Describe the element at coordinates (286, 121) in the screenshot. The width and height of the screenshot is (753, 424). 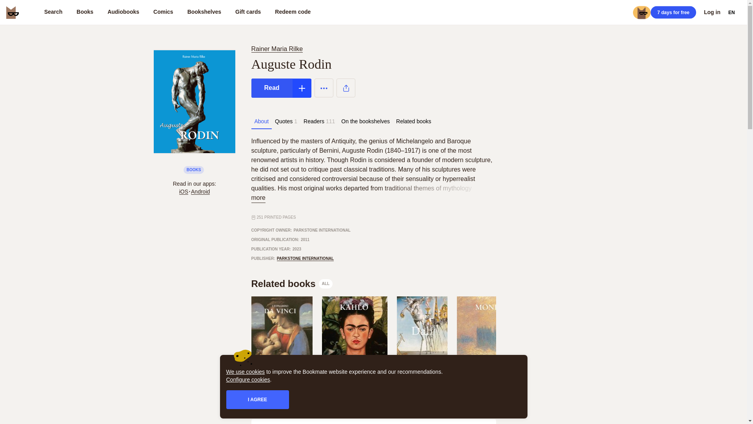
I see `Quotes1` at that location.